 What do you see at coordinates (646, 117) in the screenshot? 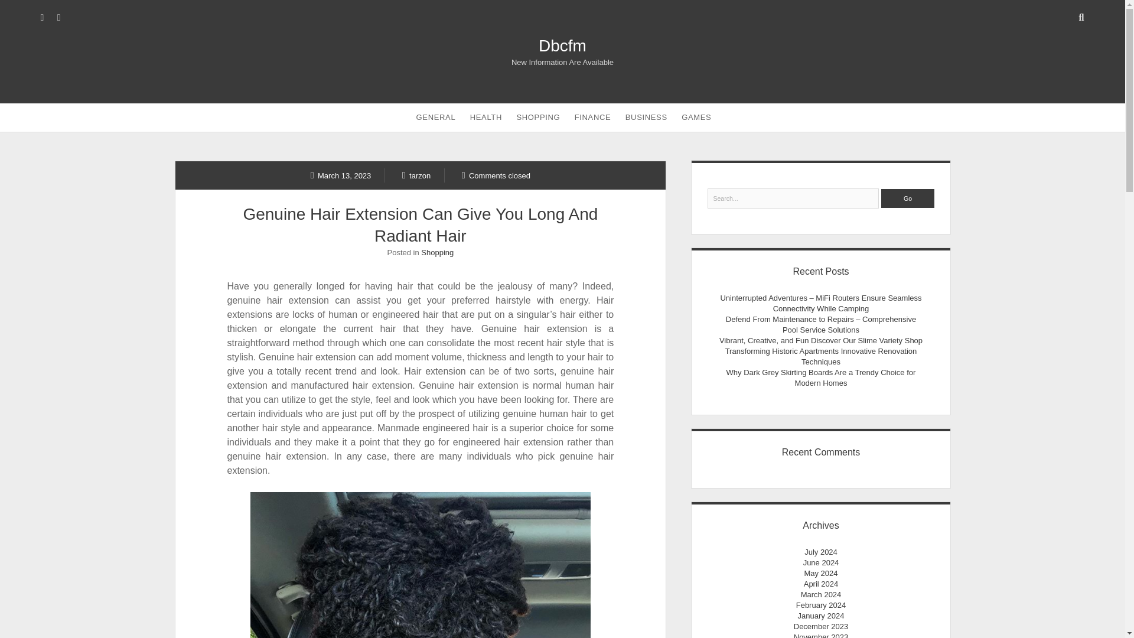
I see `BUSINESS` at bounding box center [646, 117].